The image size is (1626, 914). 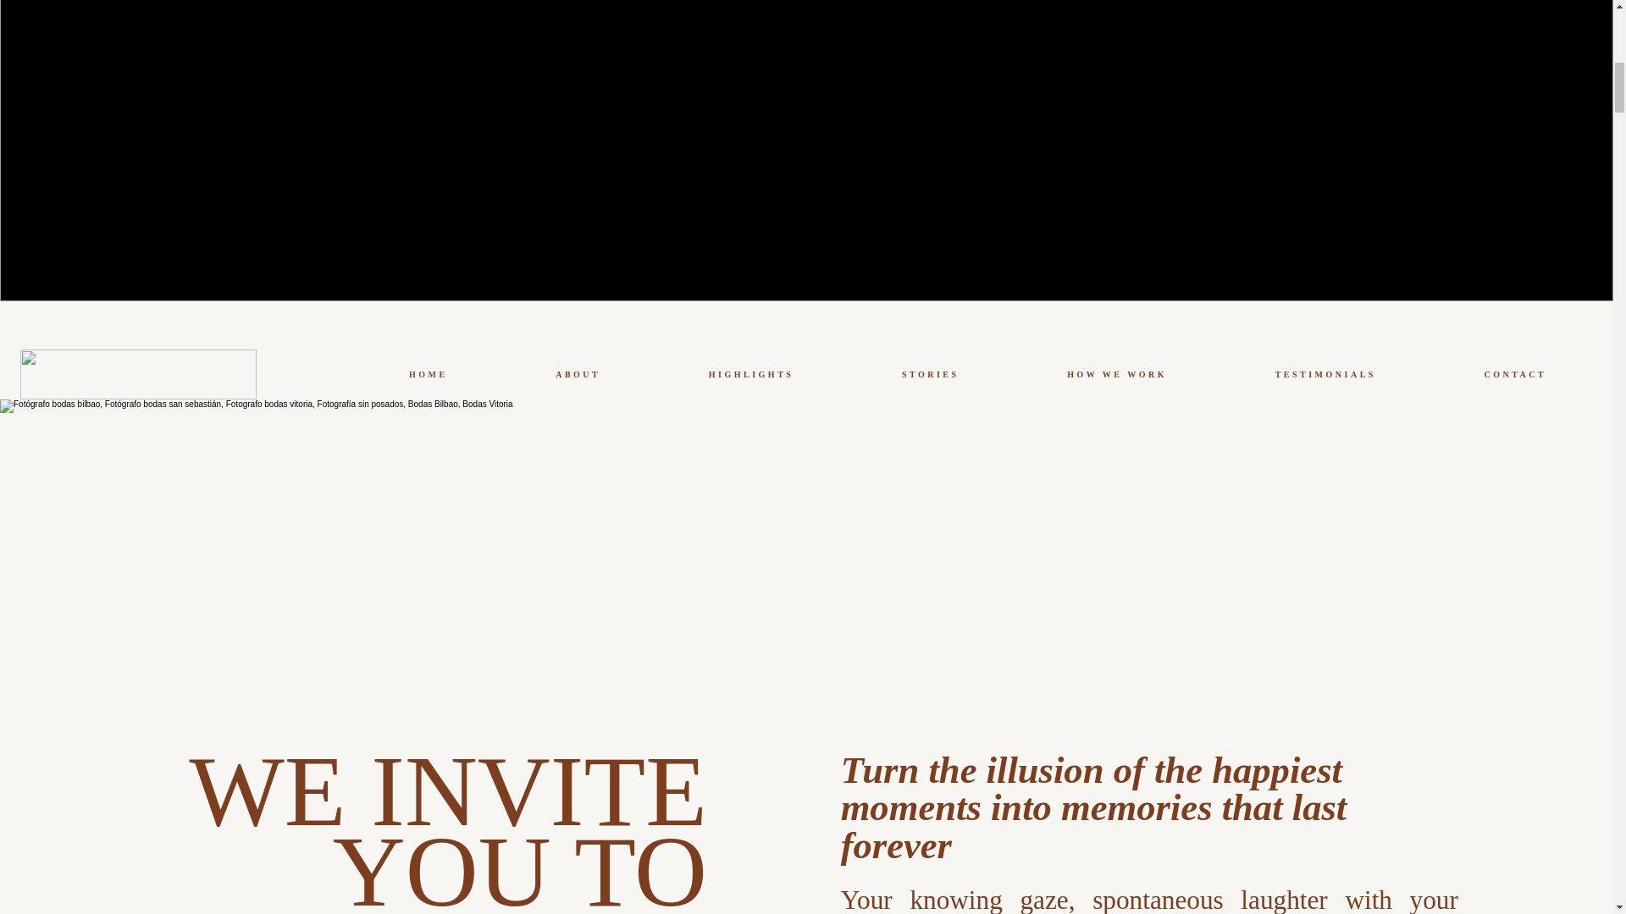 What do you see at coordinates (750, 374) in the screenshot?
I see `HIGHLIGHTS` at bounding box center [750, 374].